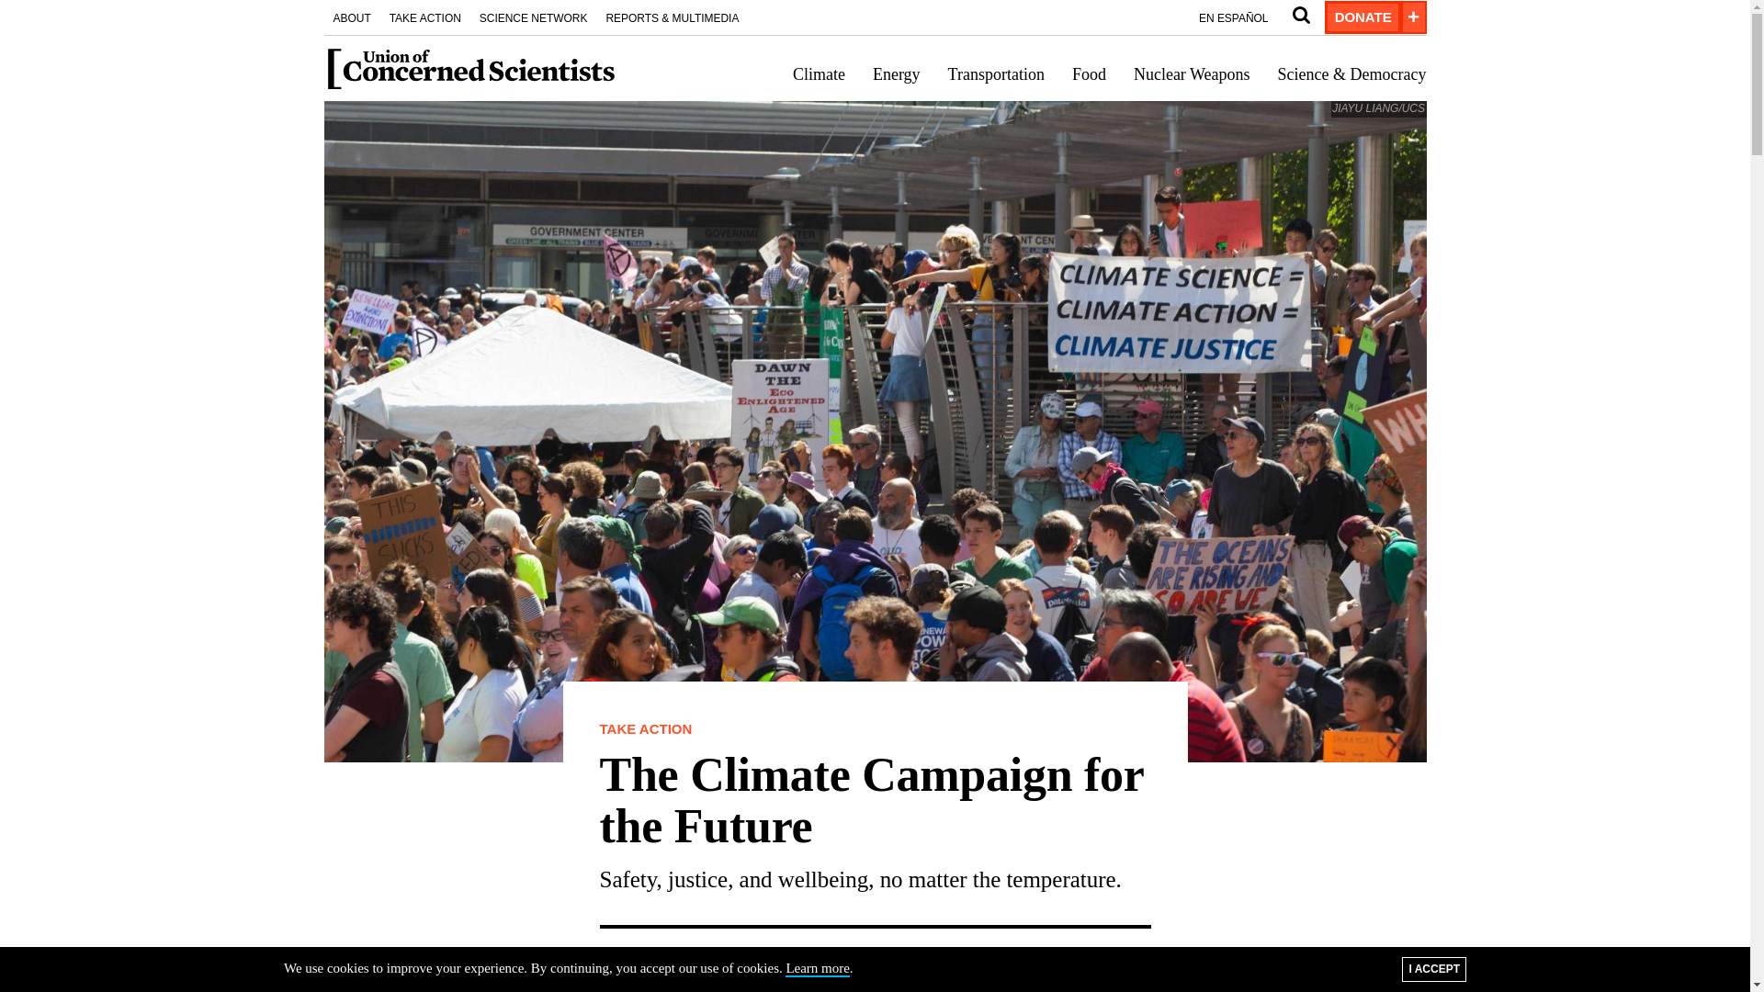 Image resolution: width=1764 pixels, height=992 pixels. I want to click on SCIENCE NETWORK, so click(534, 17).